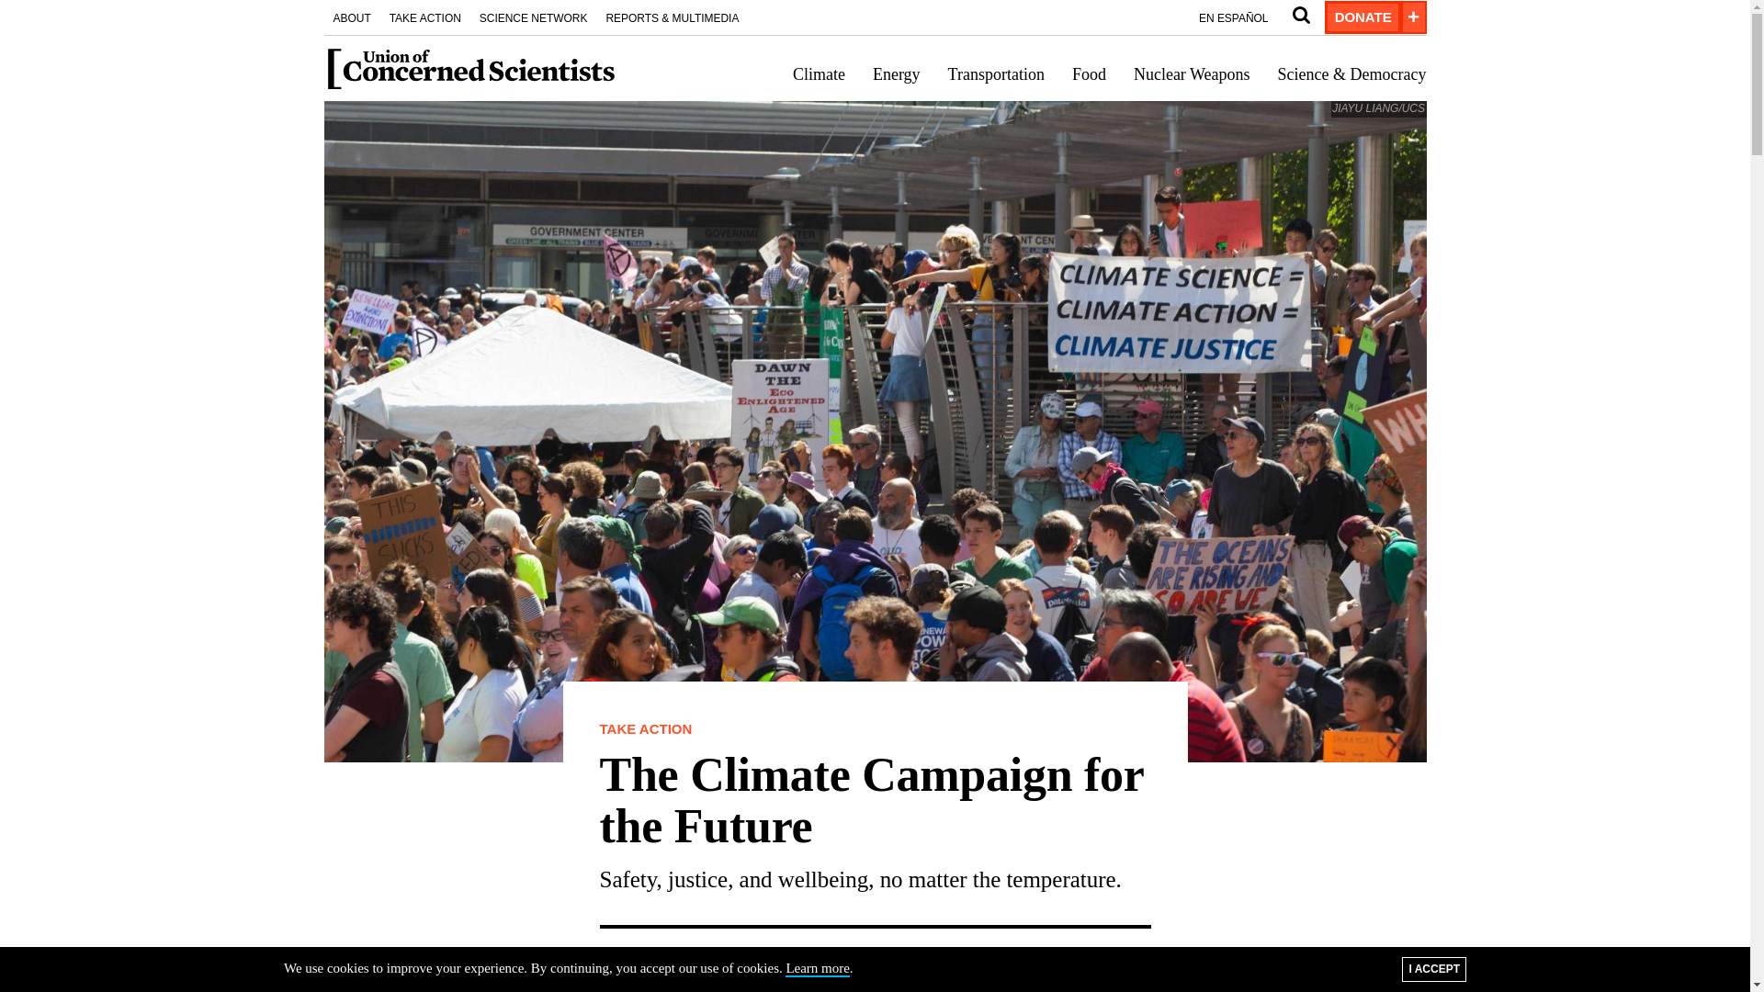 Image resolution: width=1764 pixels, height=992 pixels. I want to click on SCIENCE NETWORK, so click(534, 17).